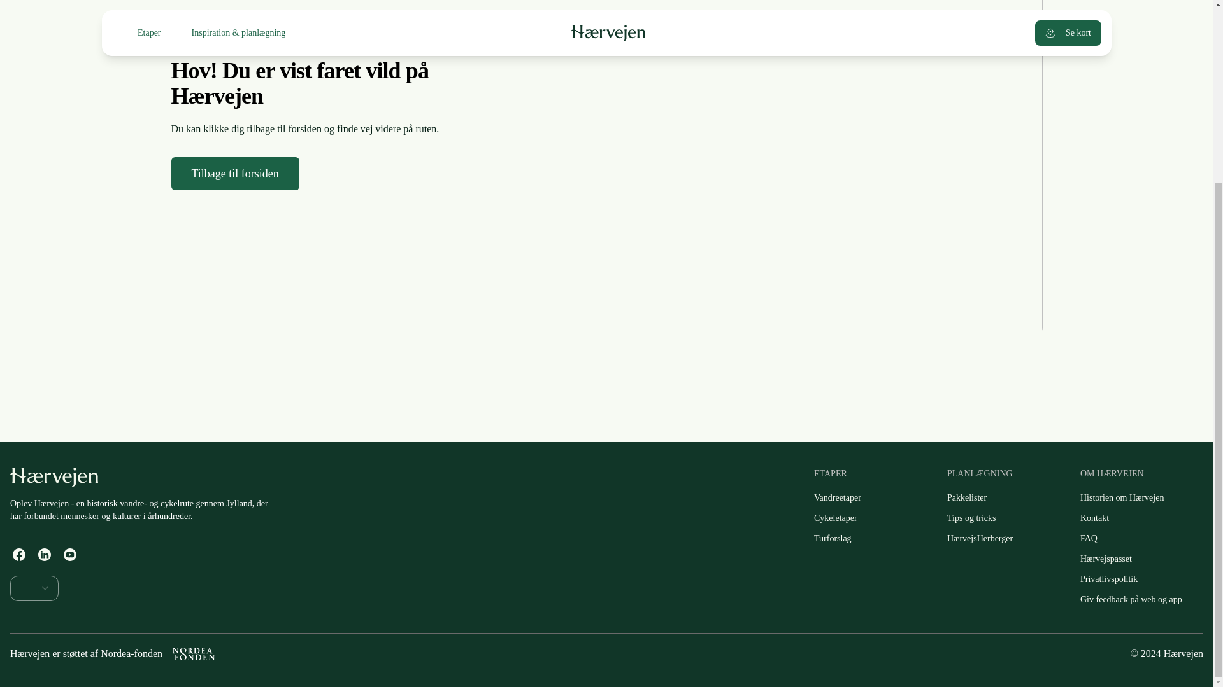 This screenshot has height=687, width=1223. Describe the element at coordinates (835, 518) in the screenshot. I see `Cykeletaper` at that location.